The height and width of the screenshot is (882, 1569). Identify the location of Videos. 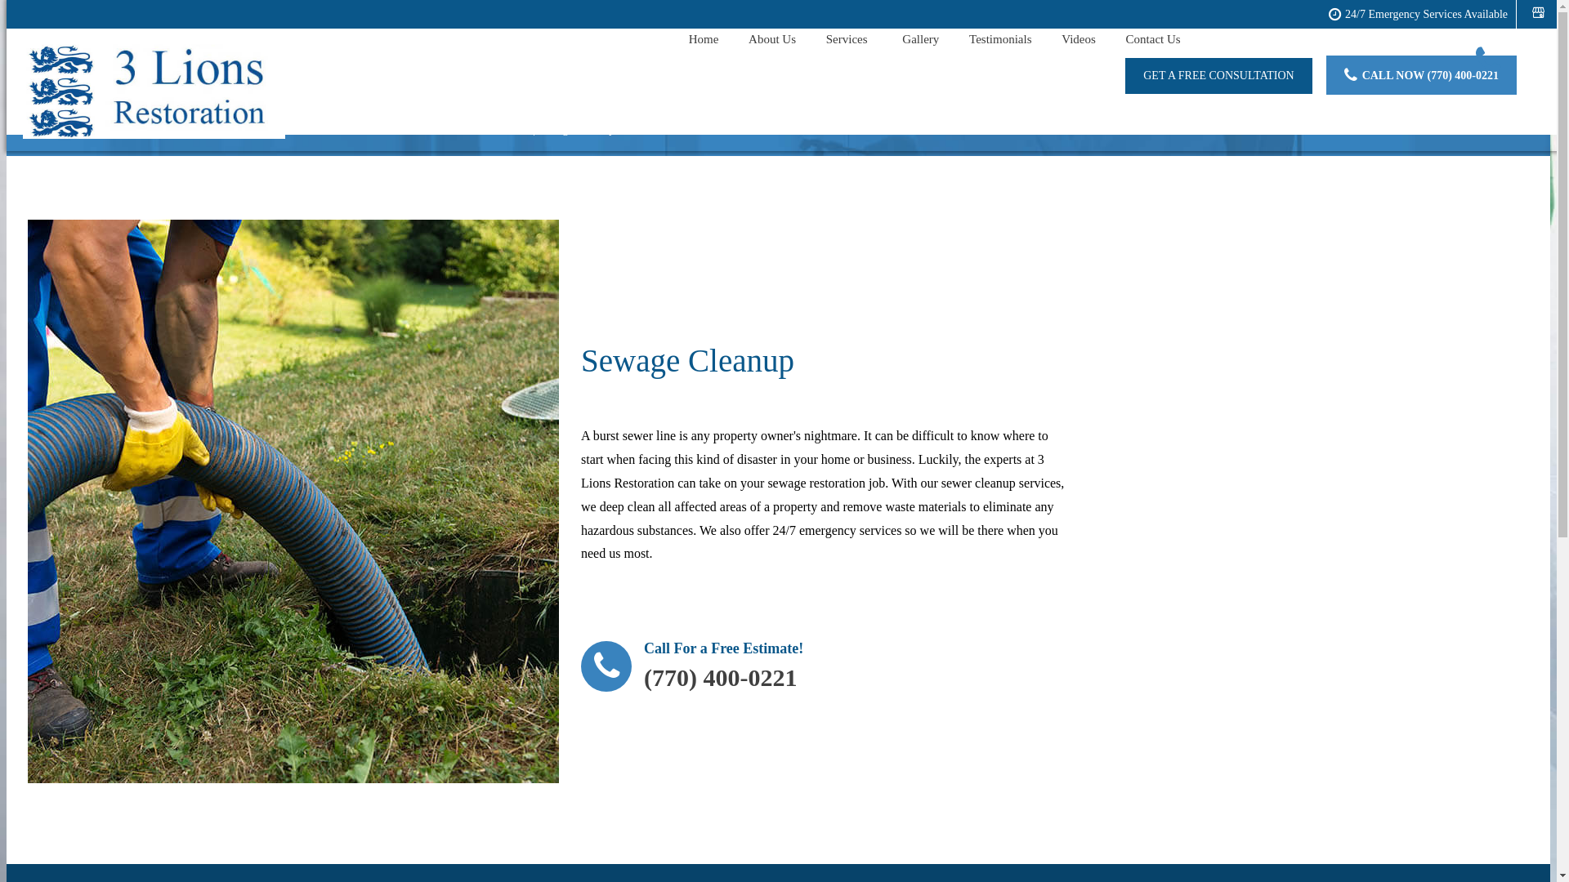
(1079, 41).